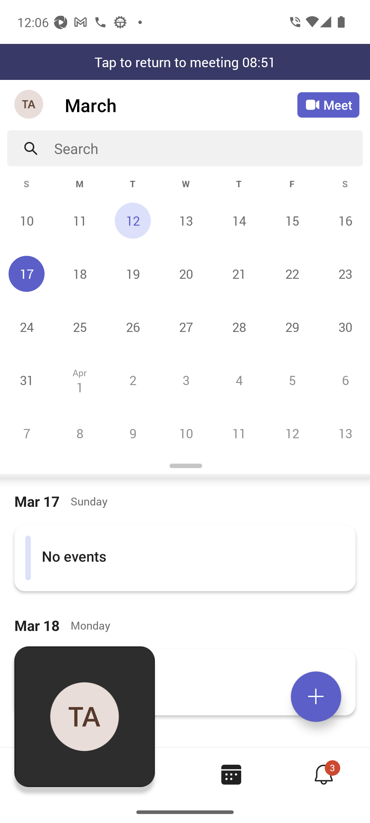  I want to click on Sunday, March 17, Selected 17, so click(27, 274).